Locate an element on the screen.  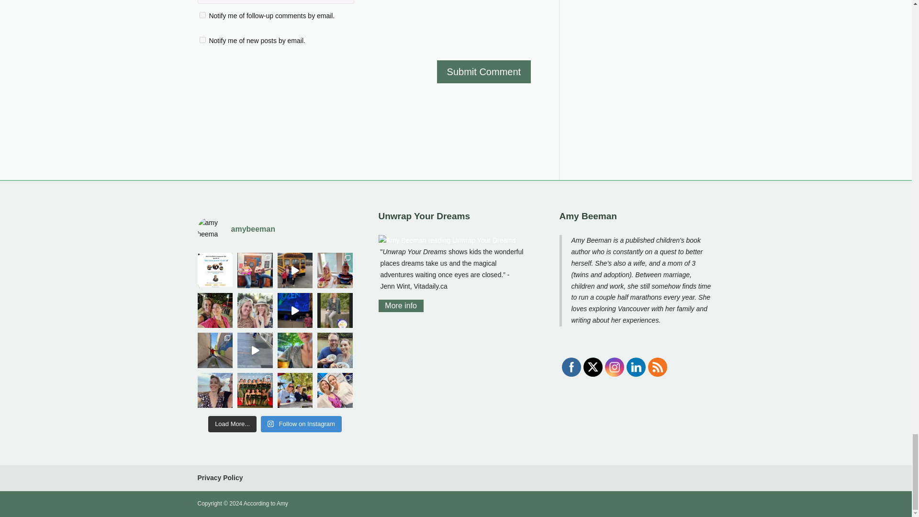
Twitter is located at coordinates (593, 367).